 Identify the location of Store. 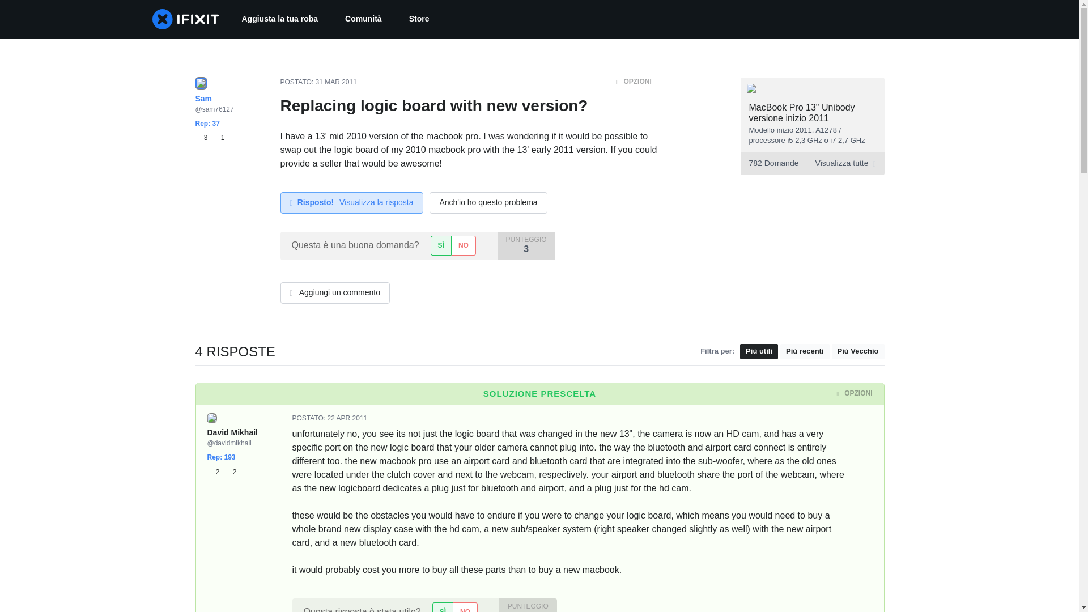
(811, 163).